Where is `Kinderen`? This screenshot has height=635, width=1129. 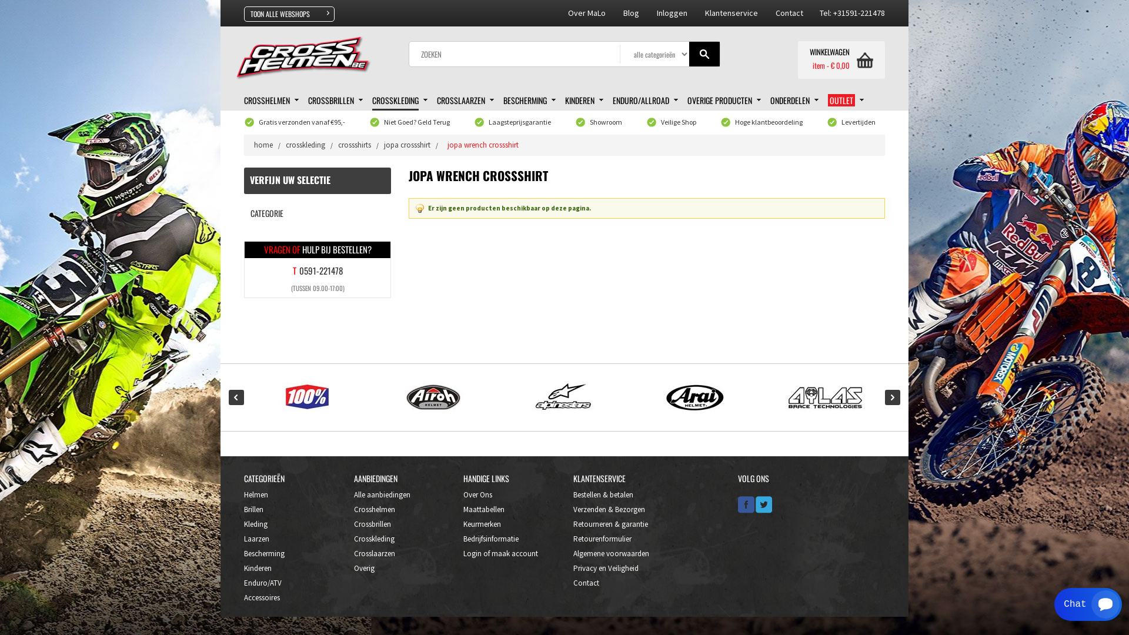 Kinderen is located at coordinates (258, 568).